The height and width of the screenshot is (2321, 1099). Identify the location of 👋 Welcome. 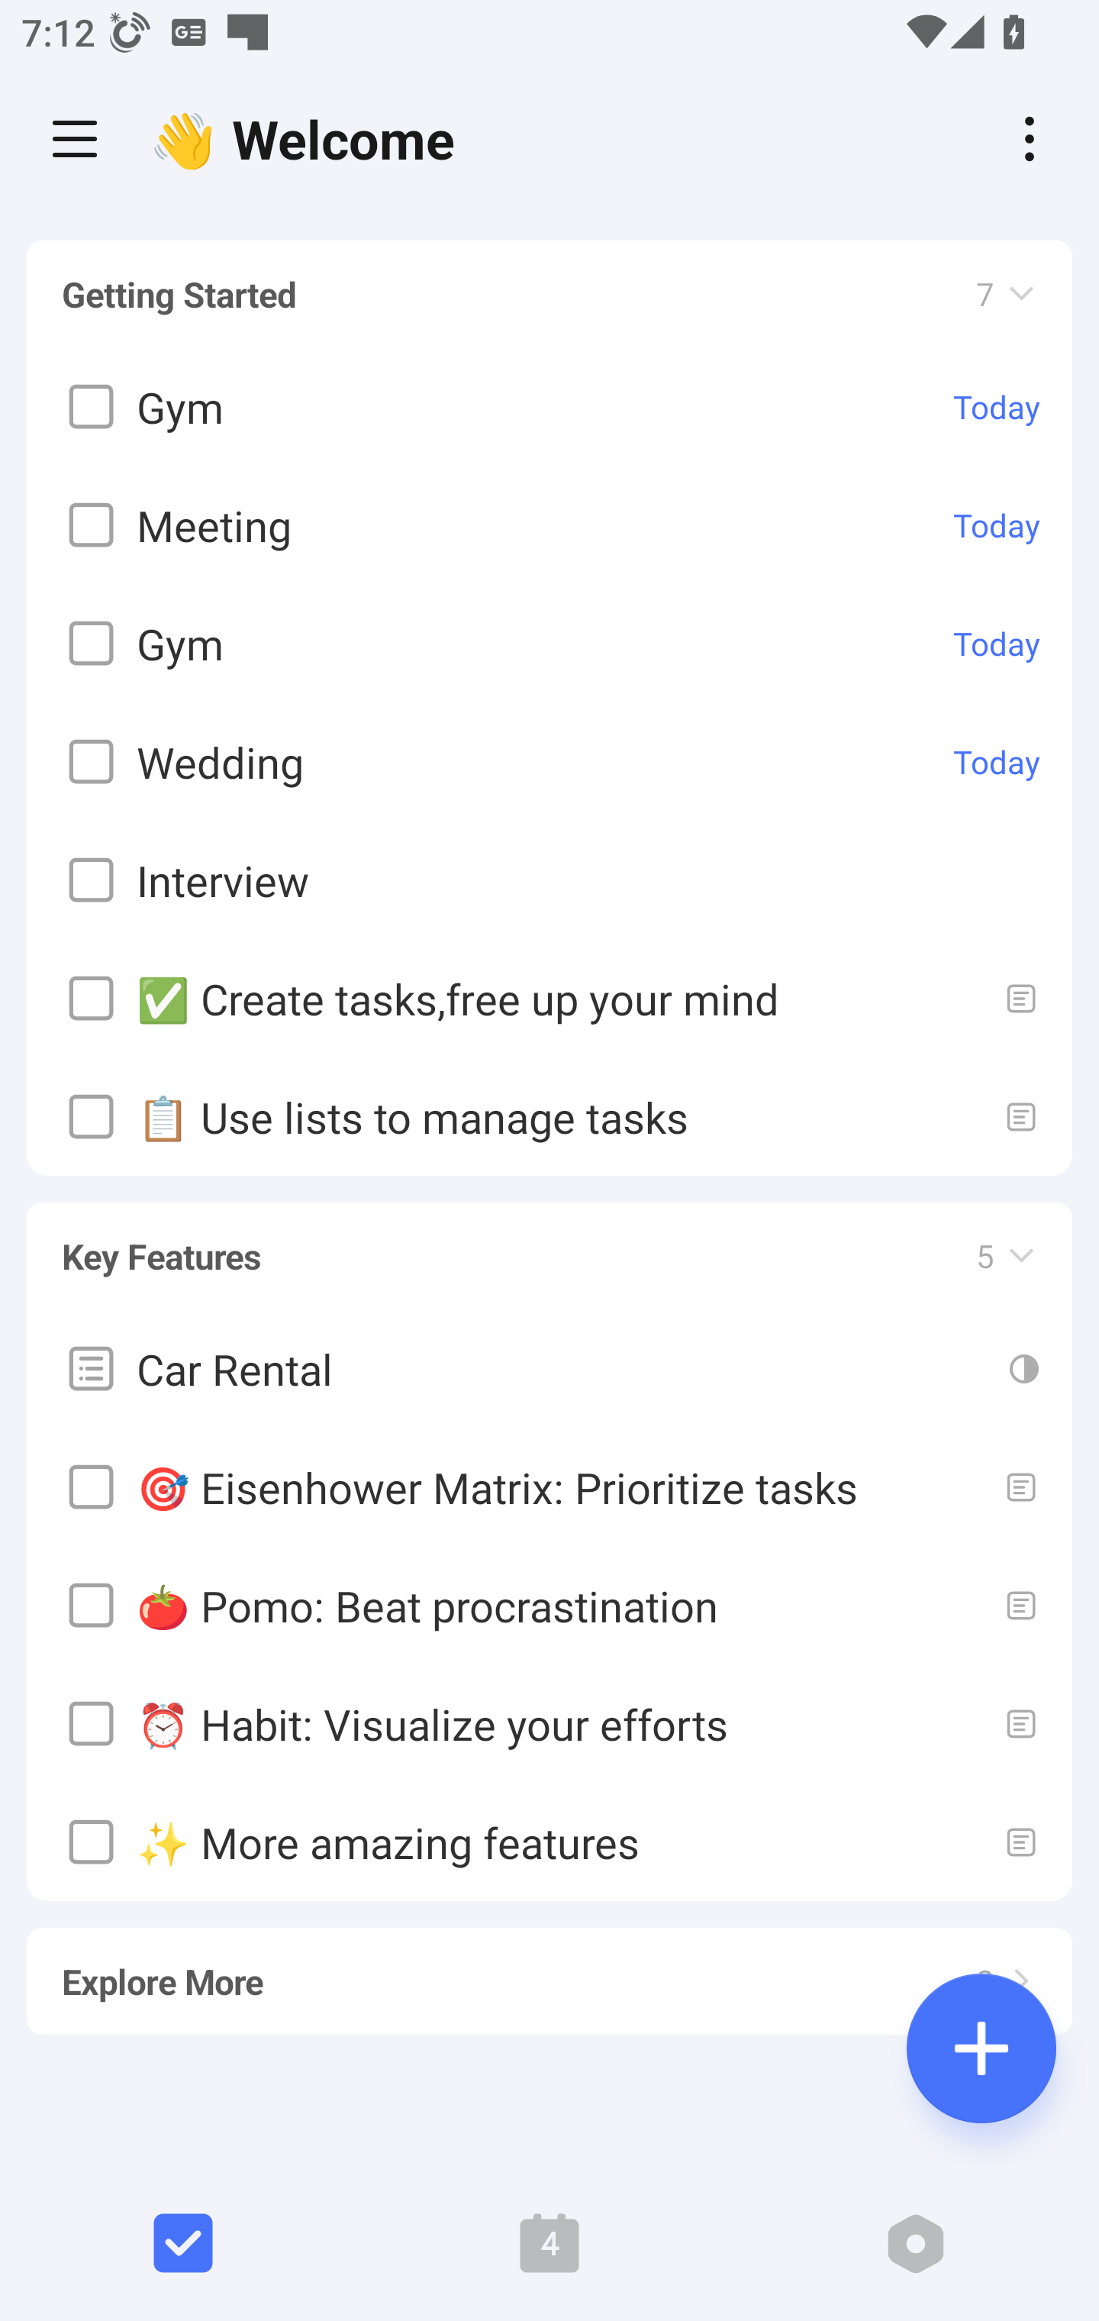
(310, 139).